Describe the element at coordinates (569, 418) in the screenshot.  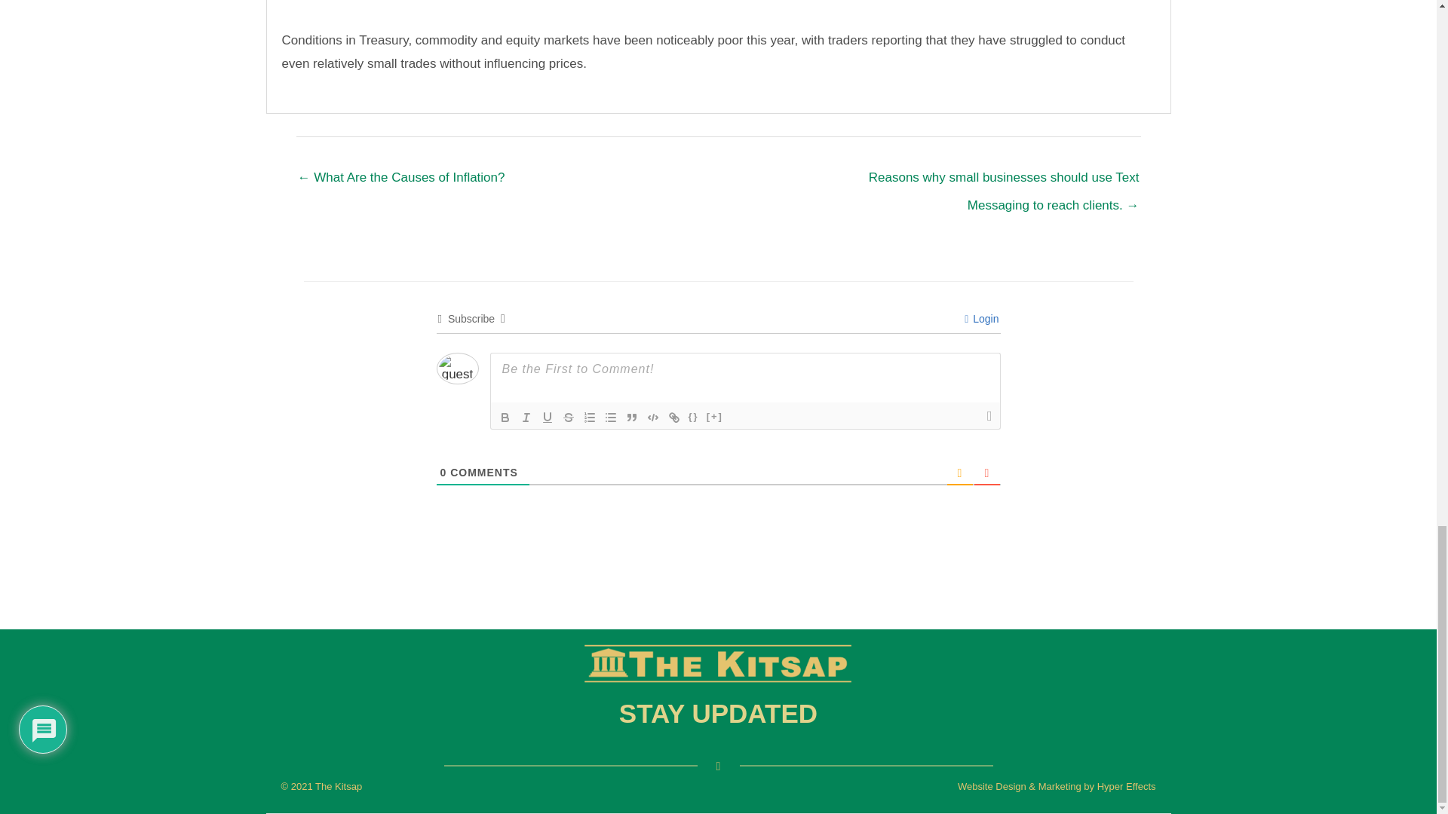
I see `Strike` at that location.